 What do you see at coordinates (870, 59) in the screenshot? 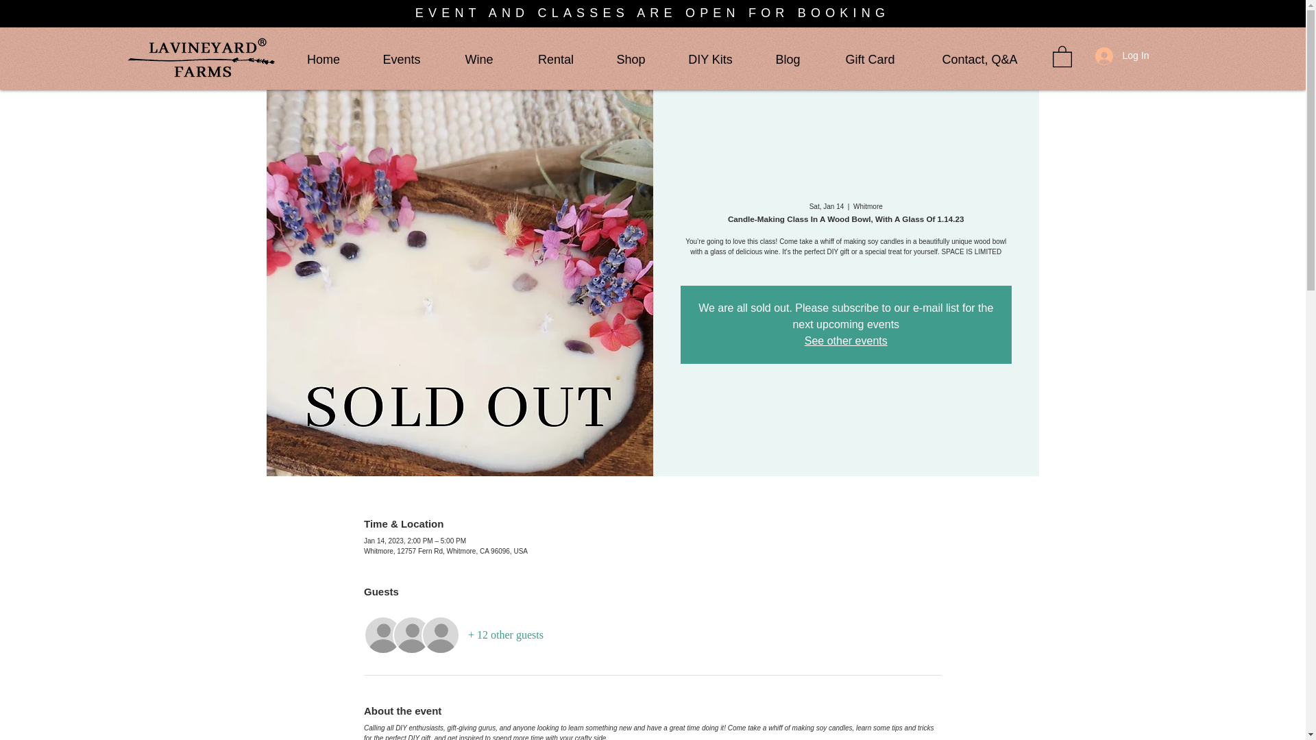
I see `Gift Card` at bounding box center [870, 59].